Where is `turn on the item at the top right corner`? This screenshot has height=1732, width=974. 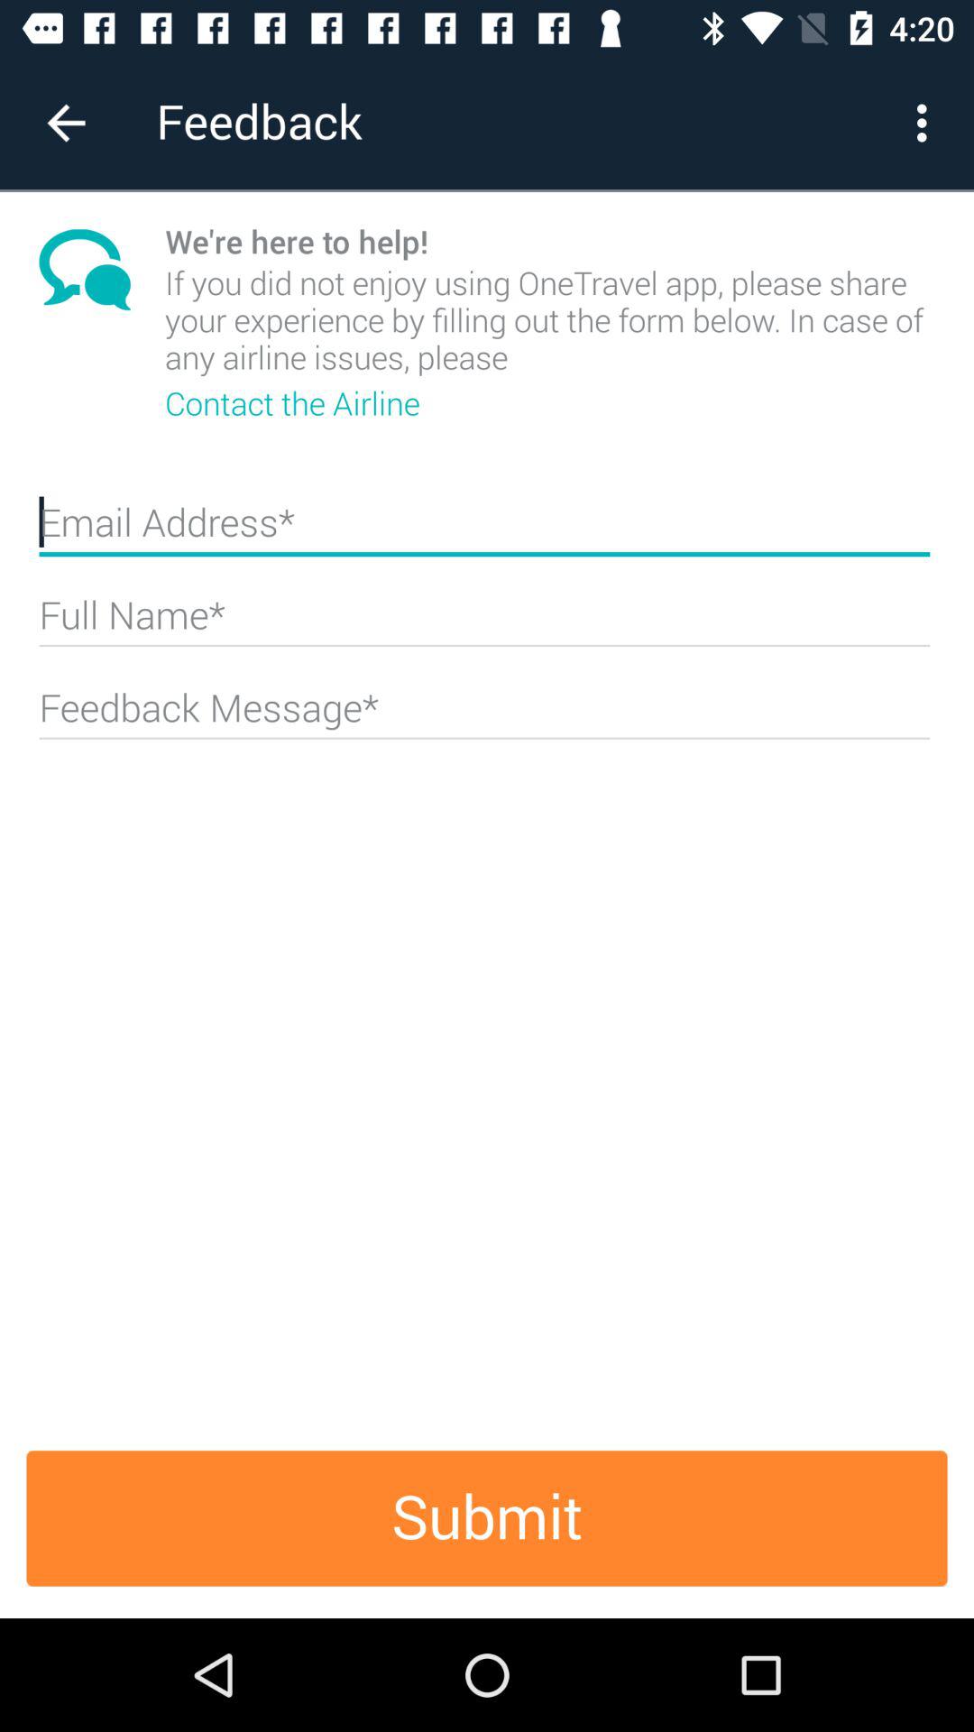
turn on the item at the top right corner is located at coordinates (927, 123).